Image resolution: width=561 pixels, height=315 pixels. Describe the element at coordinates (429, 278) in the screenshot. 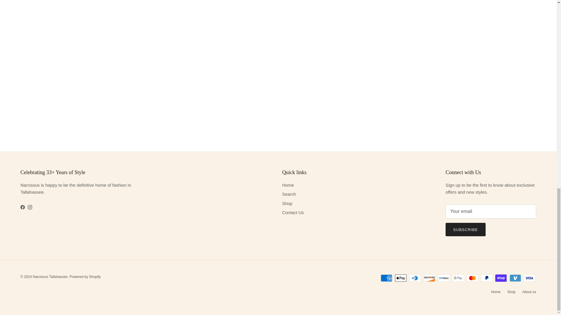

I see `Discover` at that location.